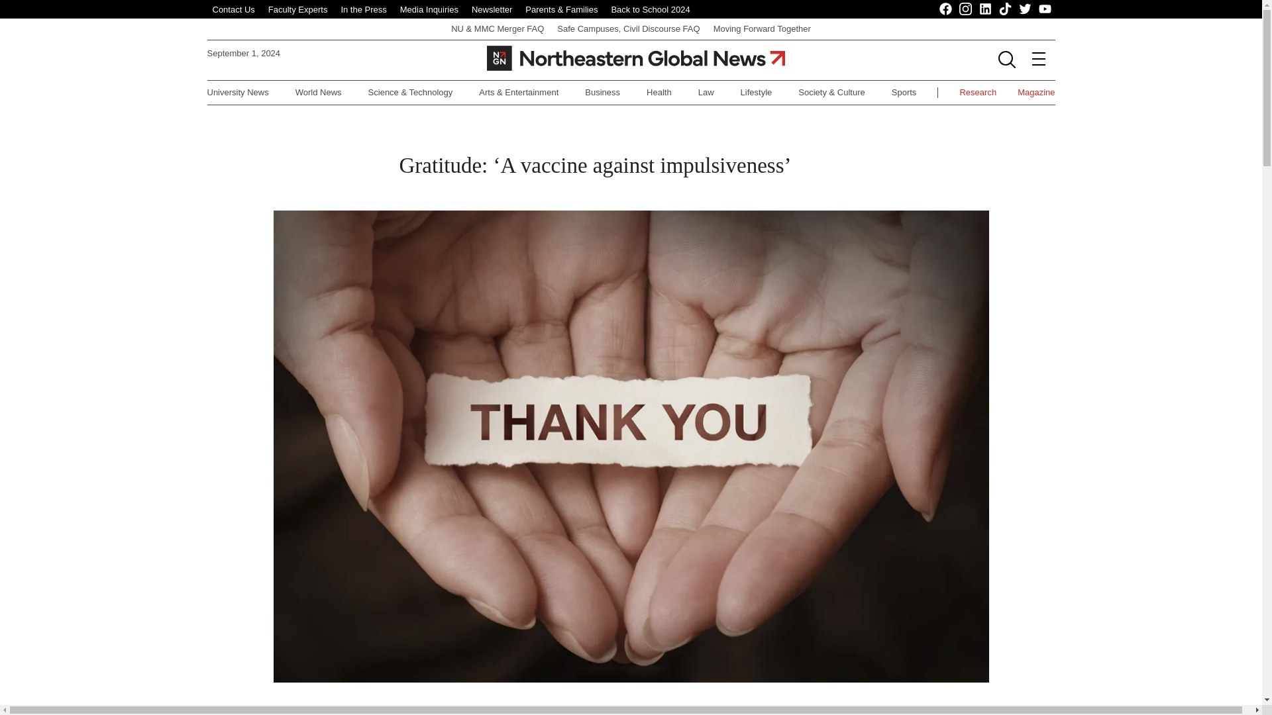 The width and height of the screenshot is (1272, 715). Describe the element at coordinates (946, 9) in the screenshot. I see `Facebook` at that location.